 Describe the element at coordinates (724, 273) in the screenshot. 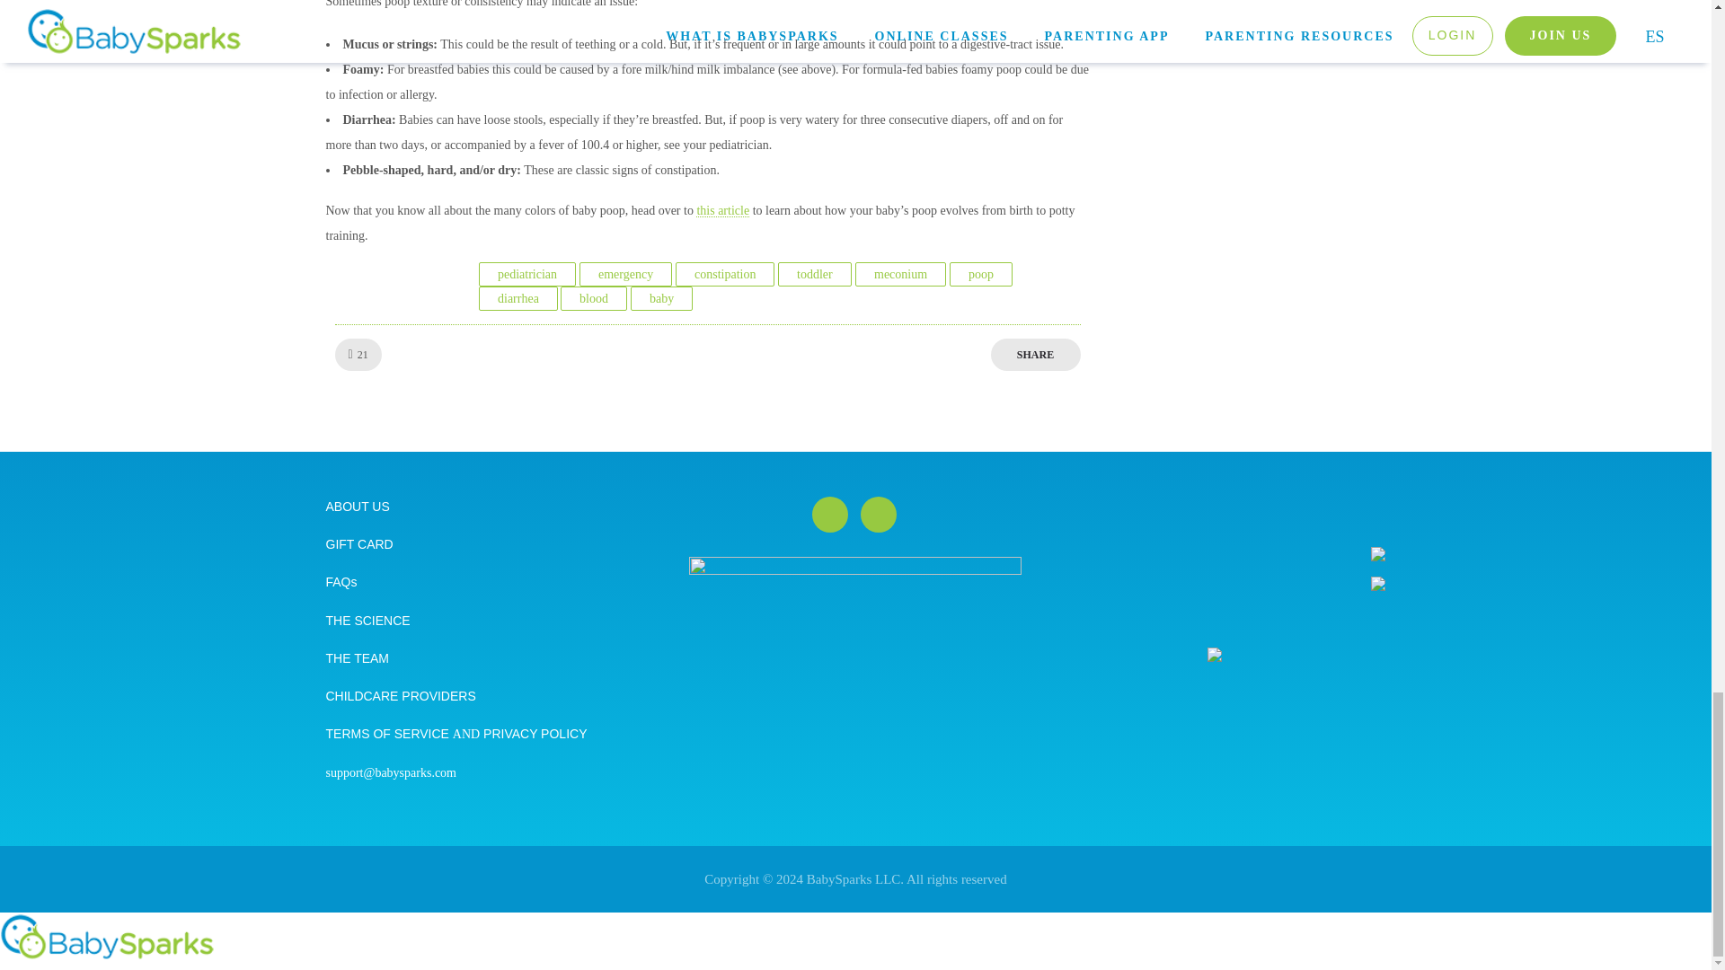

I see `constipation` at that location.